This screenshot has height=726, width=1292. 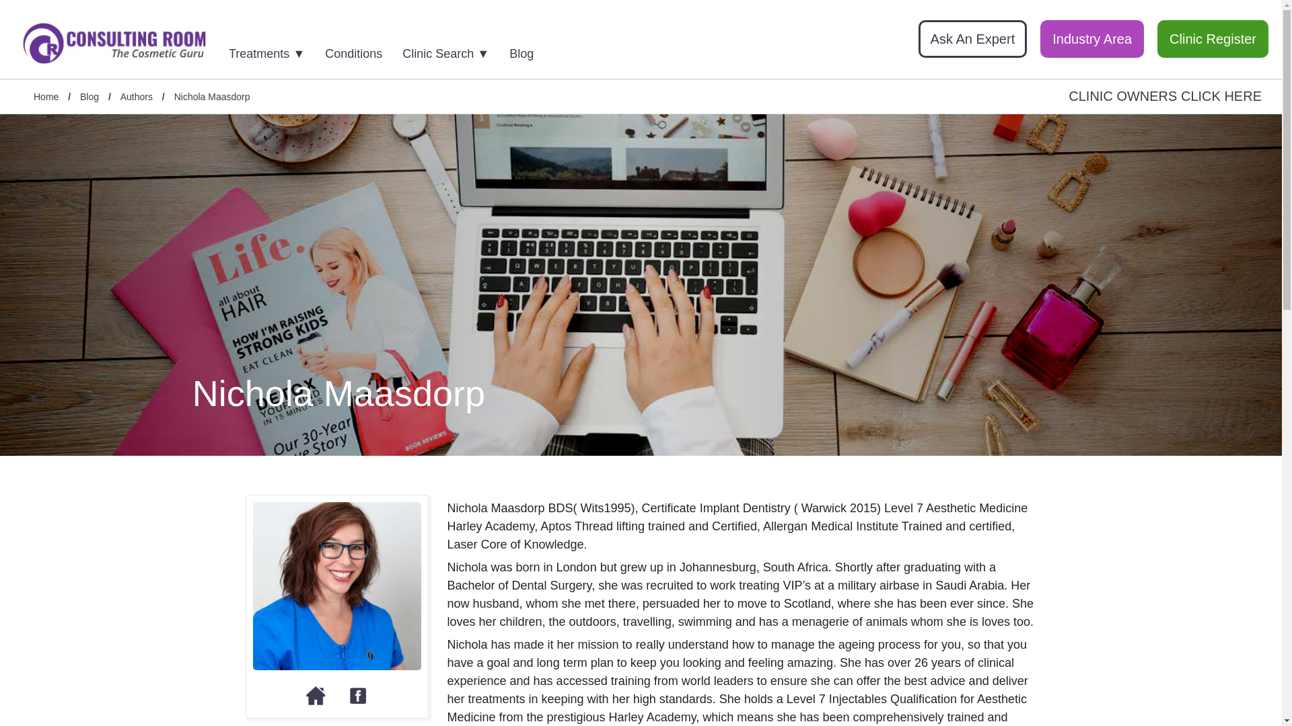 I want to click on Consulting Room Home, so click(x=114, y=45).